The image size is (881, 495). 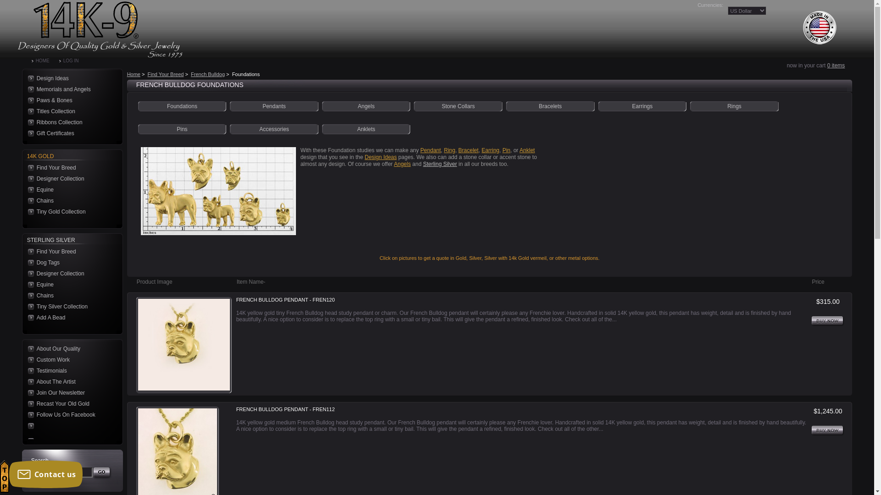 What do you see at coordinates (70, 100) in the screenshot?
I see `Paws & Bones` at bounding box center [70, 100].